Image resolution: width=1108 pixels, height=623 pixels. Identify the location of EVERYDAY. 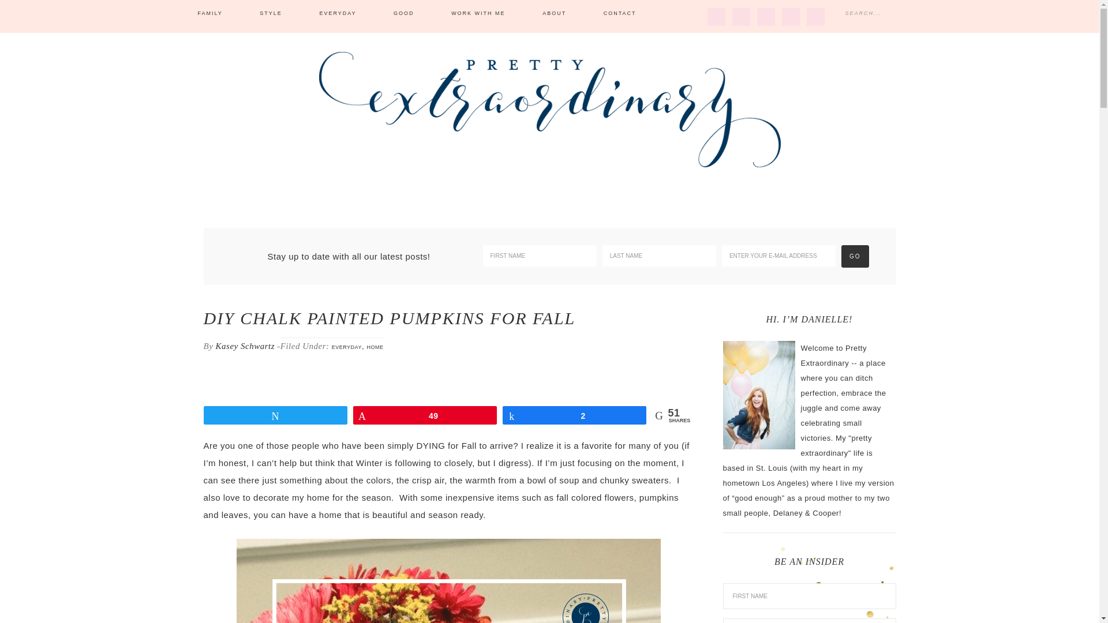
(337, 14).